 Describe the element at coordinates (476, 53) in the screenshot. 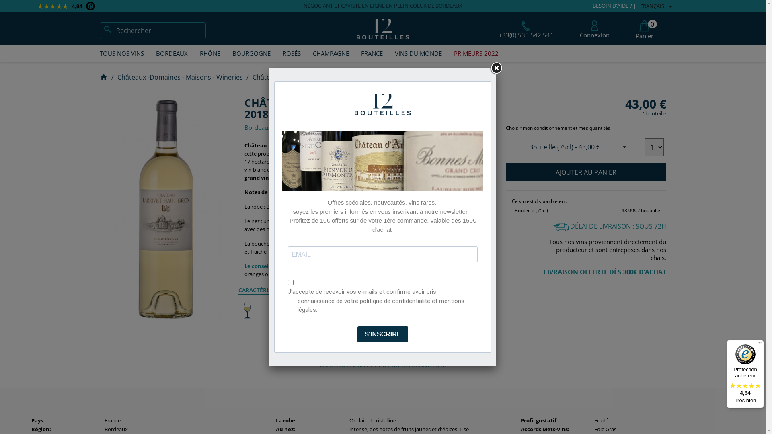

I see `PRIMEURS 2022` at that location.